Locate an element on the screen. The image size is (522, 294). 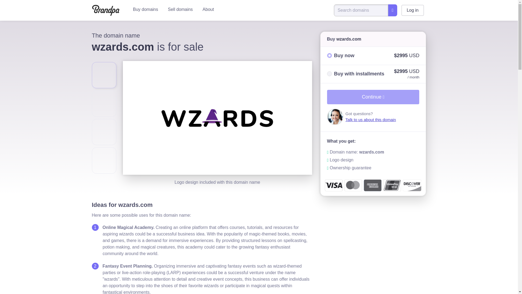
Buy domains is located at coordinates (145, 9).